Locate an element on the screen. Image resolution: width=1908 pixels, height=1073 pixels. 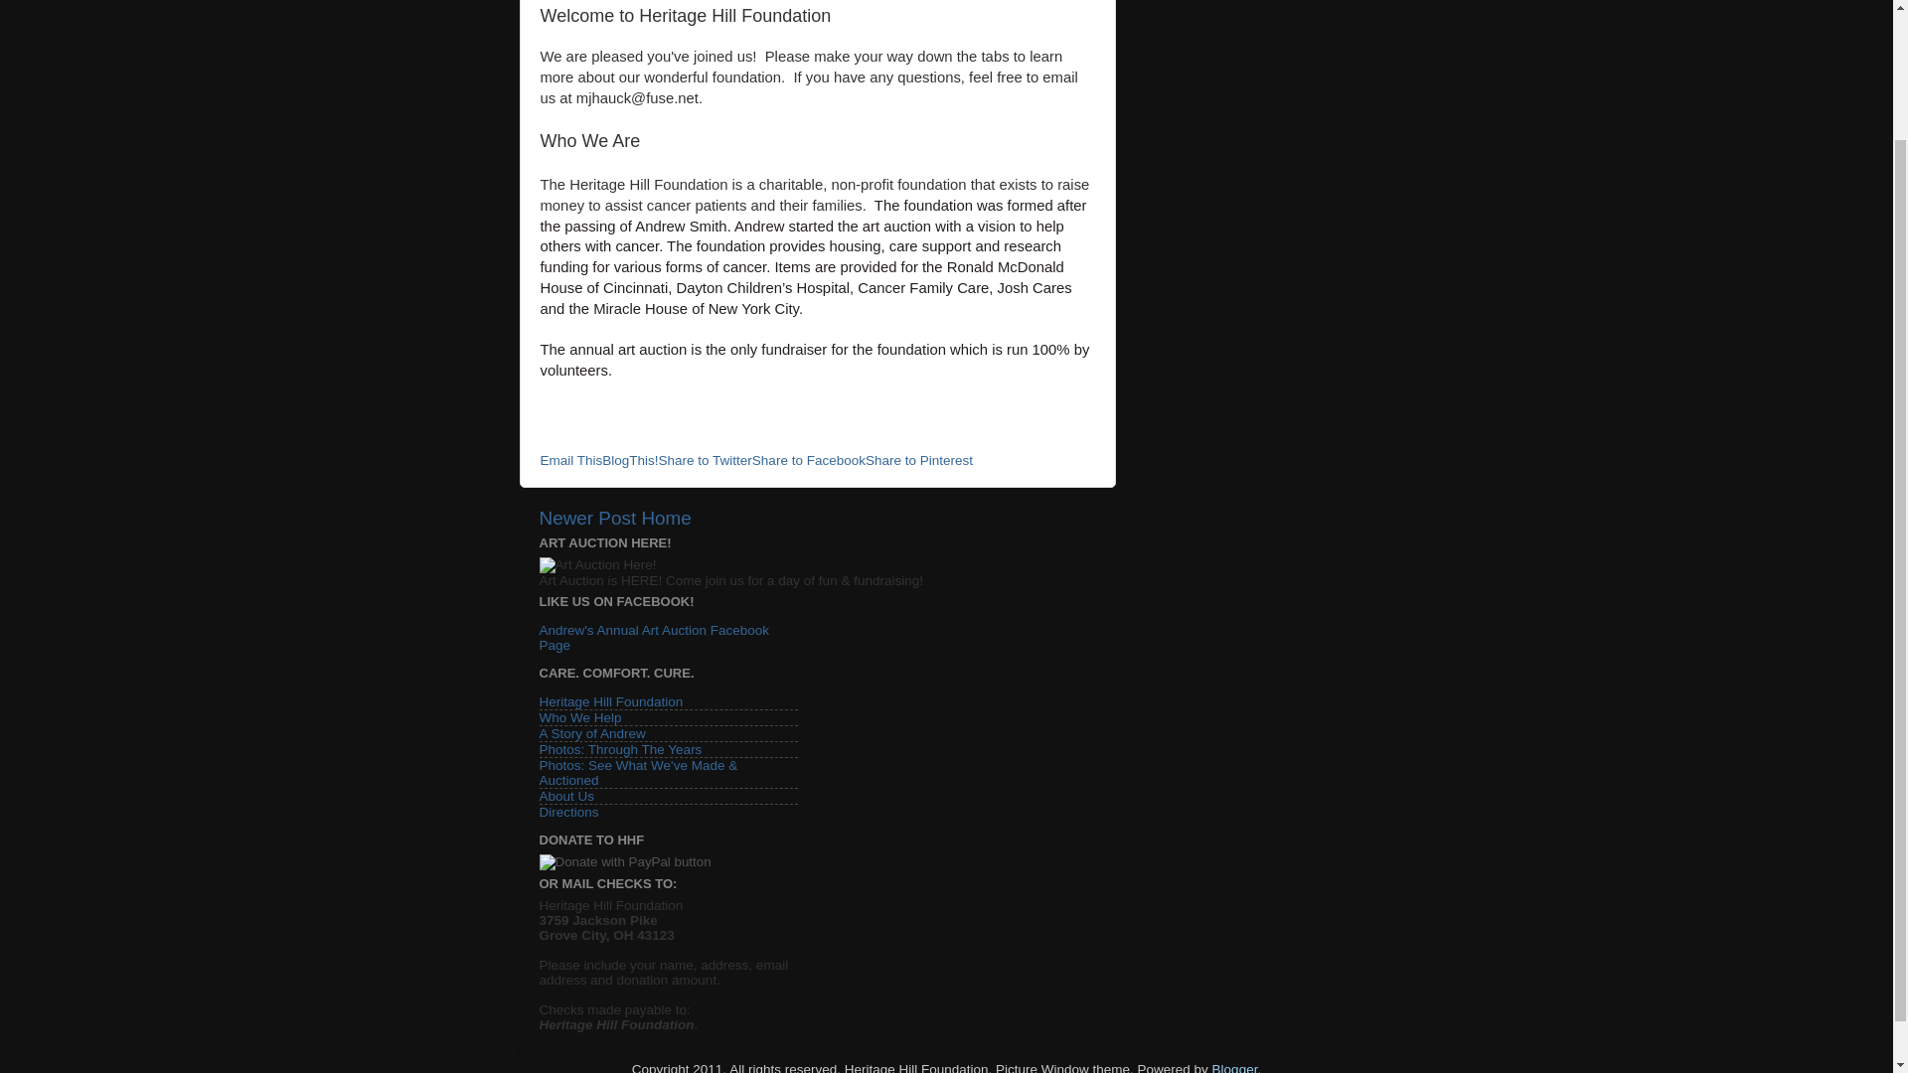
Heritage Hill Foundation is located at coordinates (610, 701).